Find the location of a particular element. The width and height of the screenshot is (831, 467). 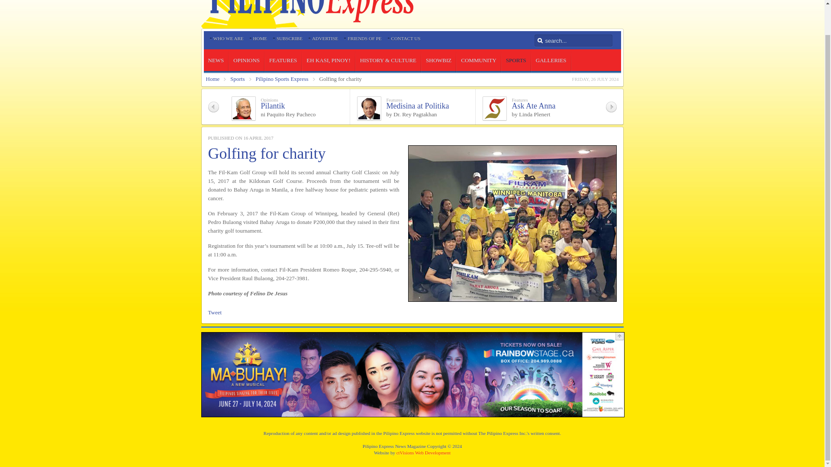

CONTACT US is located at coordinates (406, 38).